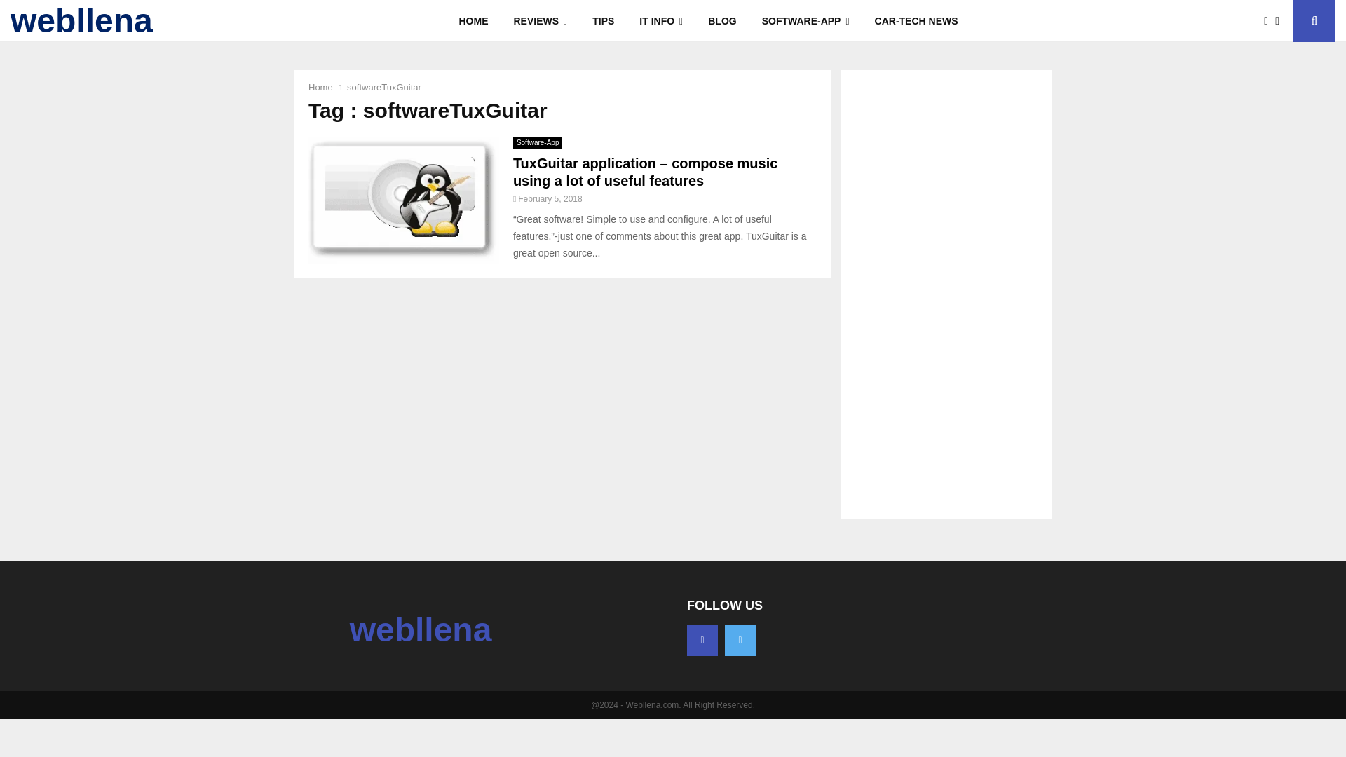 The height and width of the screenshot is (757, 1346). What do you see at coordinates (806, 21) in the screenshot?
I see `SOFTWARE-APP` at bounding box center [806, 21].